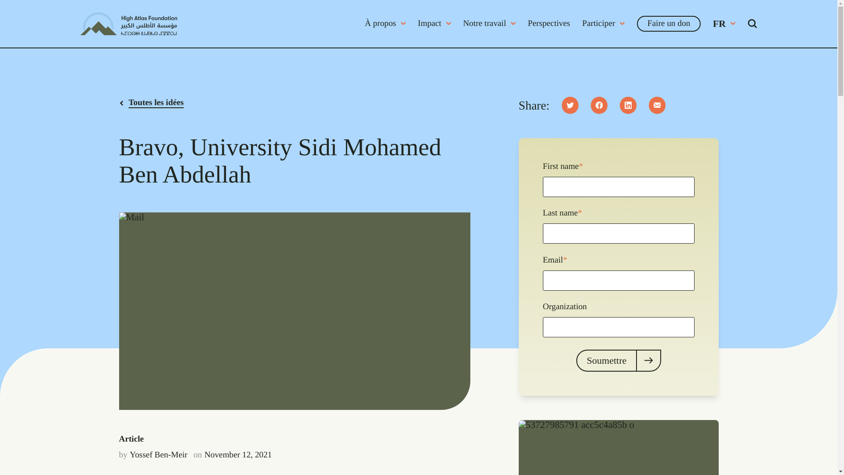 The image size is (844, 475). What do you see at coordinates (434, 23) in the screenshot?
I see `Impact` at bounding box center [434, 23].